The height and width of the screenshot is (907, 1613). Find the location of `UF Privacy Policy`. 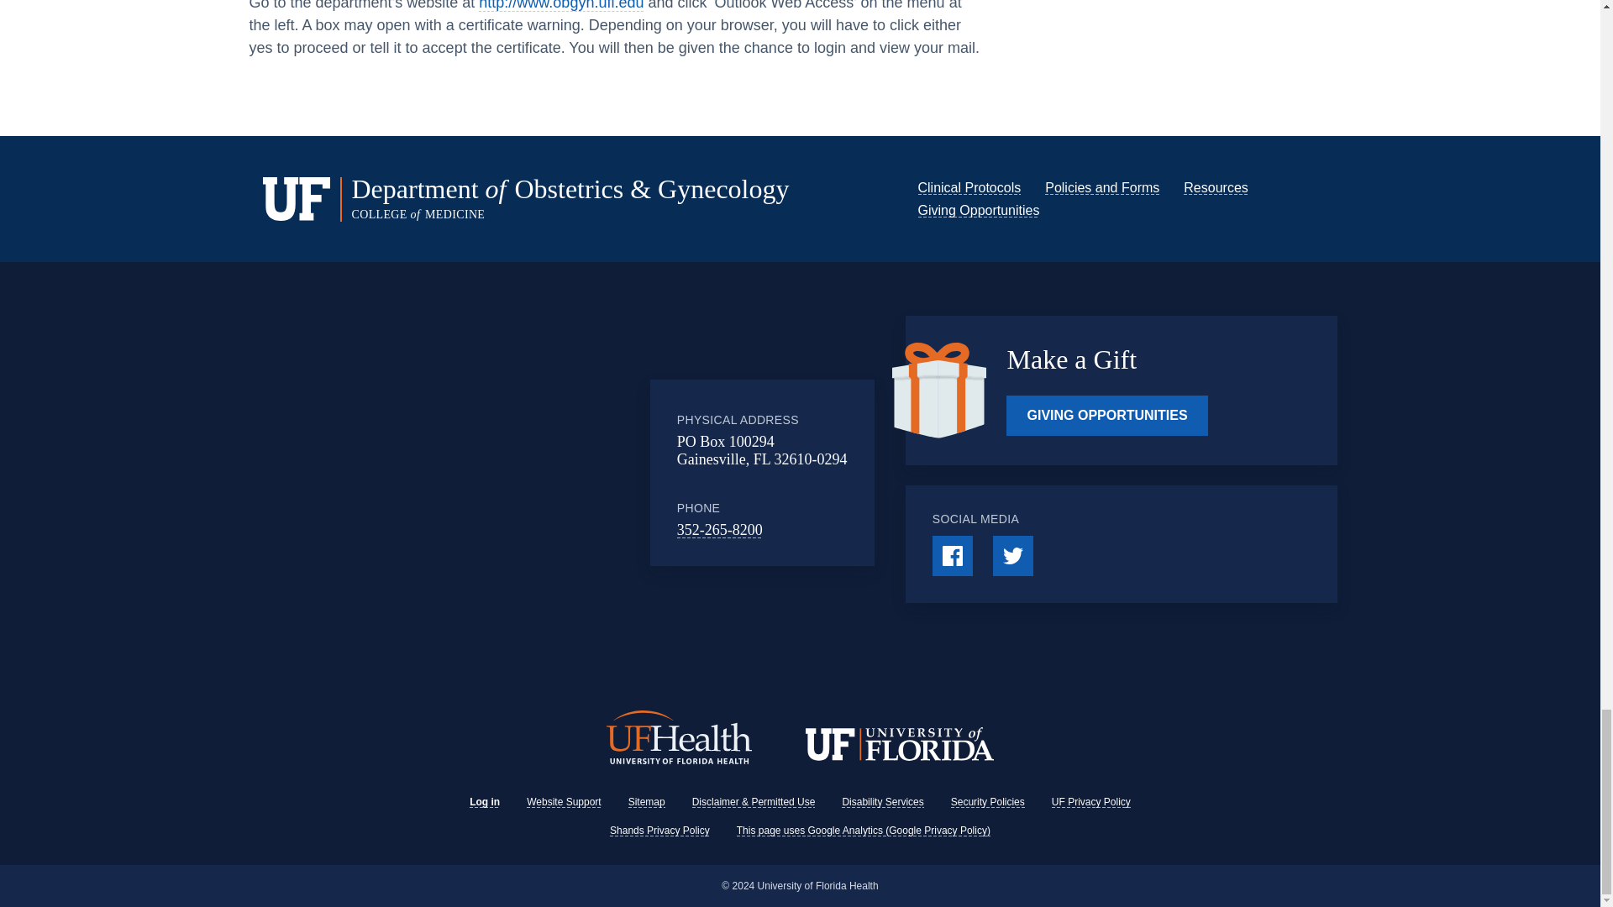

UF Privacy Policy is located at coordinates (1090, 802).